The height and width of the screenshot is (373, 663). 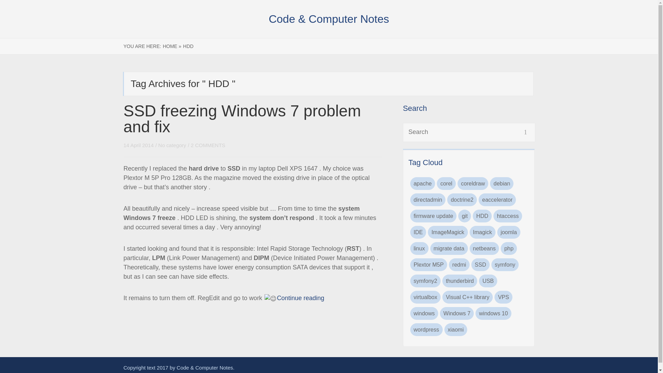 What do you see at coordinates (242, 119) in the screenshot?
I see `SSD freezing Windows 7 problem and fix` at bounding box center [242, 119].